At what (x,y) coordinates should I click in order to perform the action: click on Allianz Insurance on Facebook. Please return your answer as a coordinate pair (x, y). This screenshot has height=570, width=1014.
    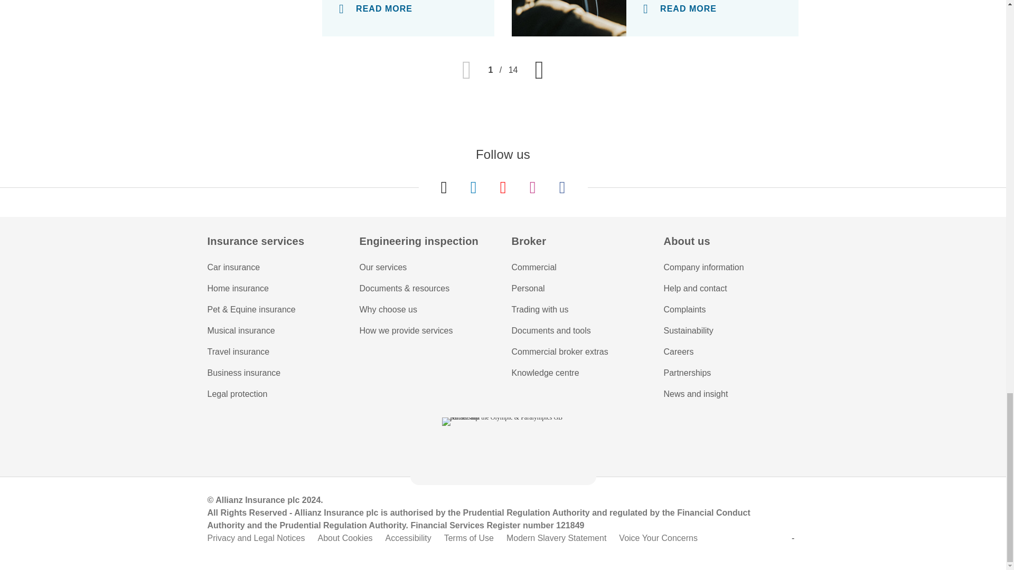
    Looking at the image, I should click on (562, 187).